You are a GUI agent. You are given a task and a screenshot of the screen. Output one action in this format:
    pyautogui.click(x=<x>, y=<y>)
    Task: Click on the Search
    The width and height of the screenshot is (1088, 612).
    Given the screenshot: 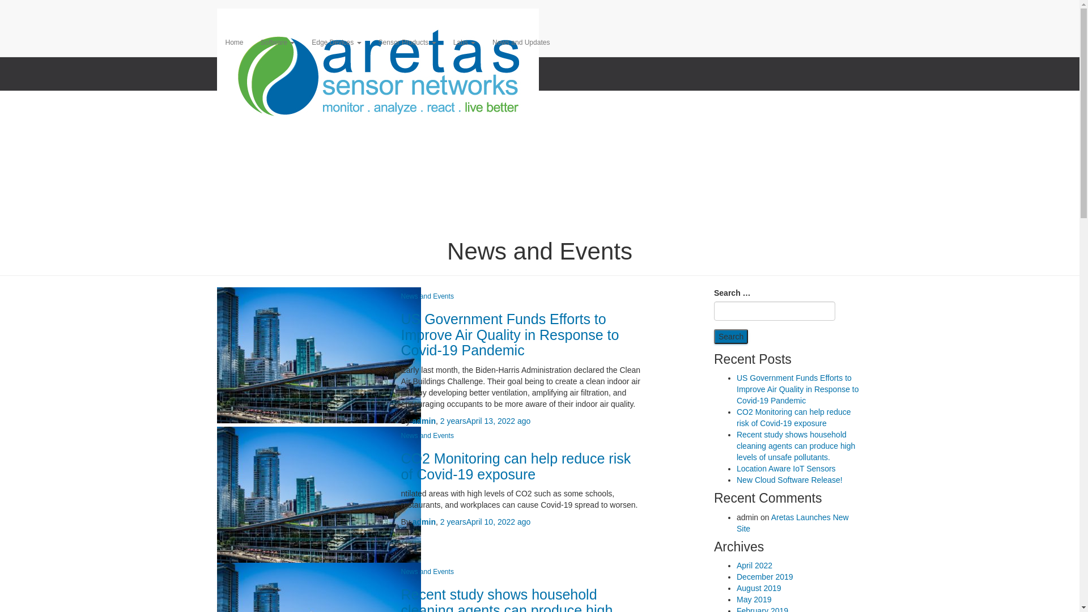 What is the action you would take?
    pyautogui.click(x=731, y=337)
    